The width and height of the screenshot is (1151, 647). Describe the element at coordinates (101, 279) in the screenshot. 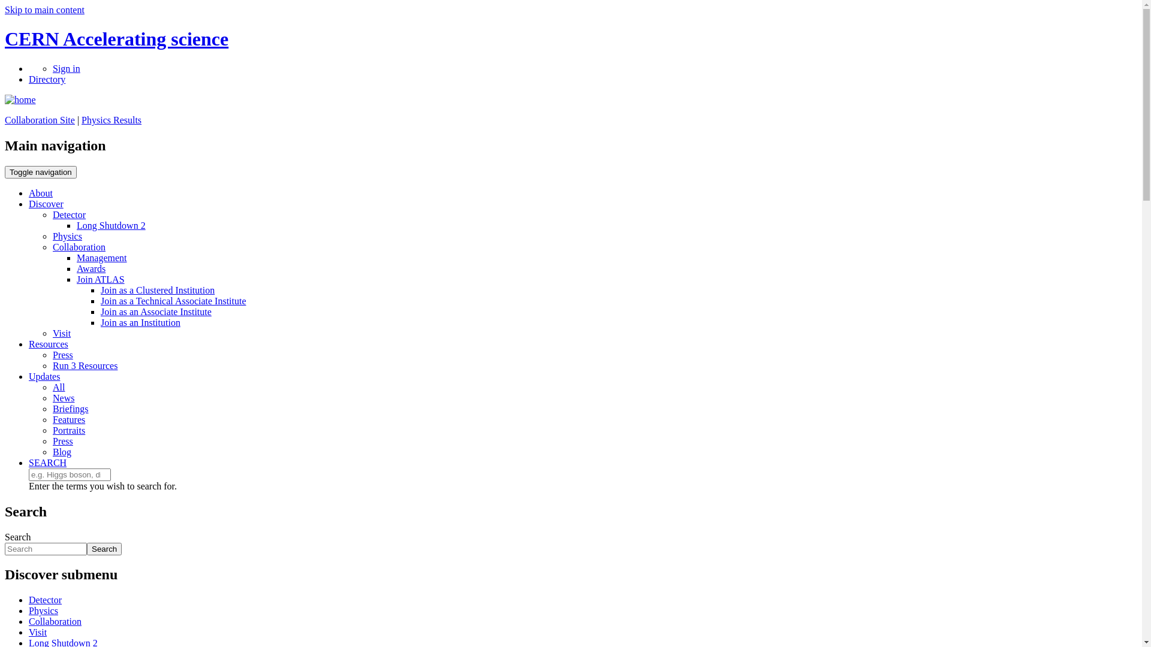

I see `Join ATLAS` at that location.